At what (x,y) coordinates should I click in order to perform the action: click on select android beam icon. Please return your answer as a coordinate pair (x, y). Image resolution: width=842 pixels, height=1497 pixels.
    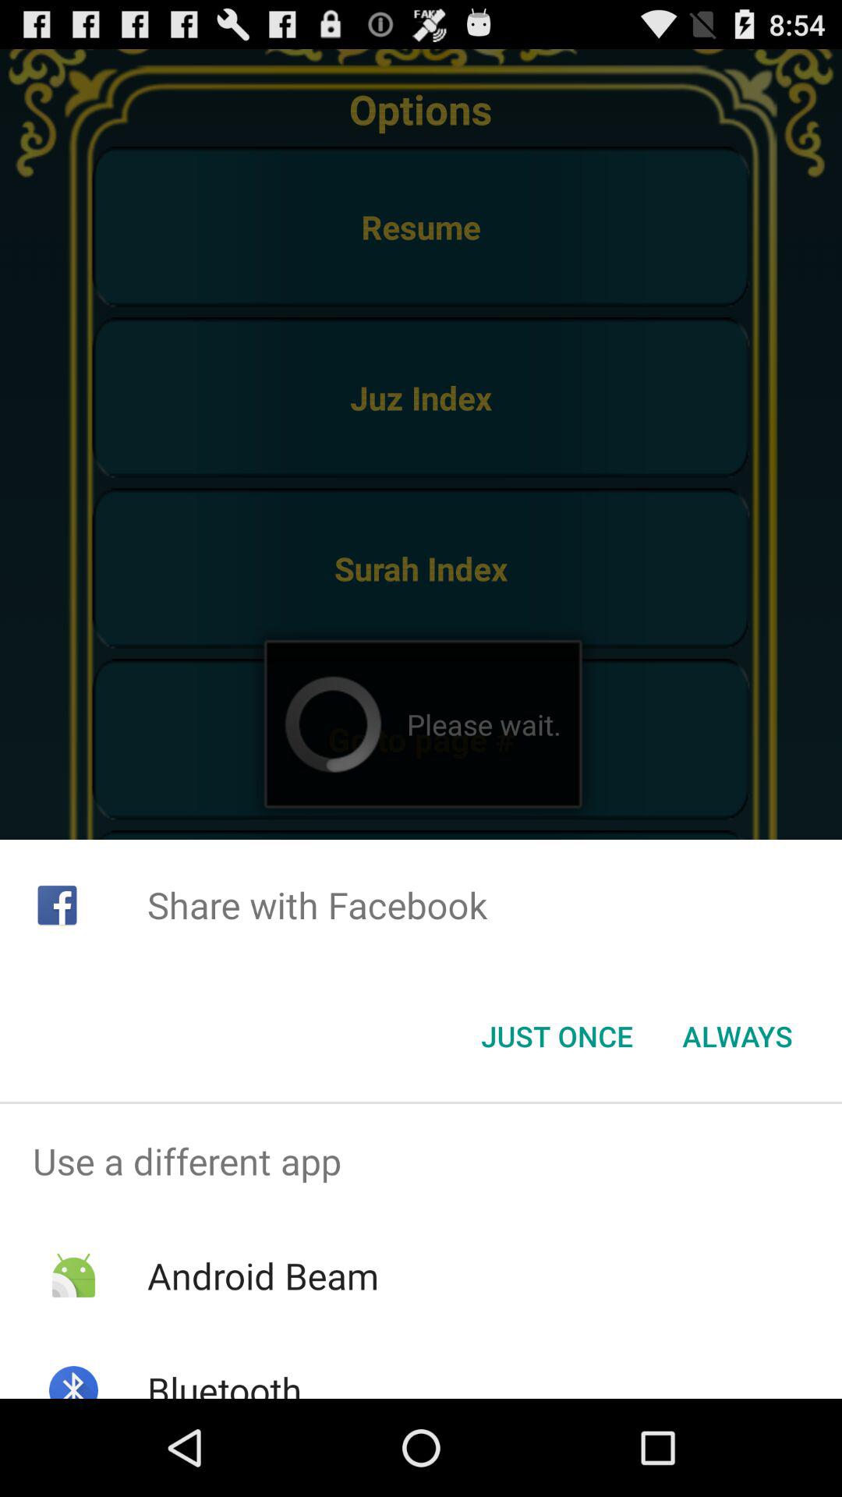
    Looking at the image, I should click on (262, 1276).